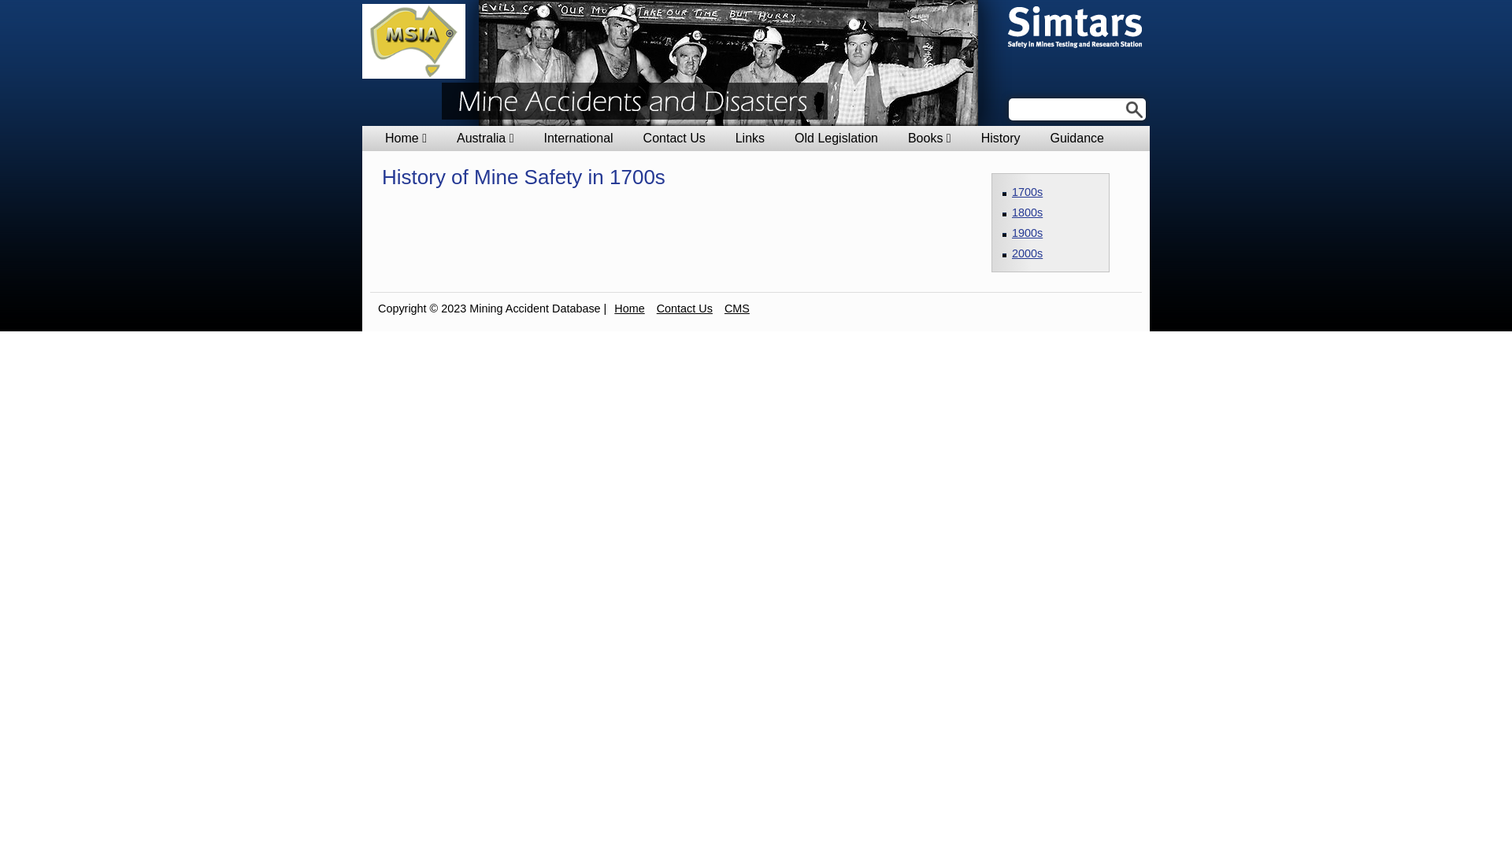  I want to click on International, so click(579, 139).